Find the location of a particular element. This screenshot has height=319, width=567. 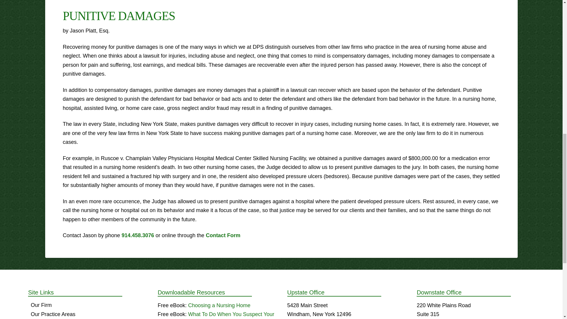

914.458.3076 is located at coordinates (138, 235).